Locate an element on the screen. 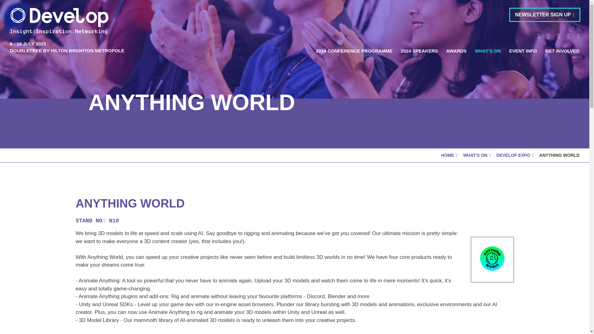 This screenshot has height=334, width=594. WHAT'S ON is located at coordinates (488, 51).